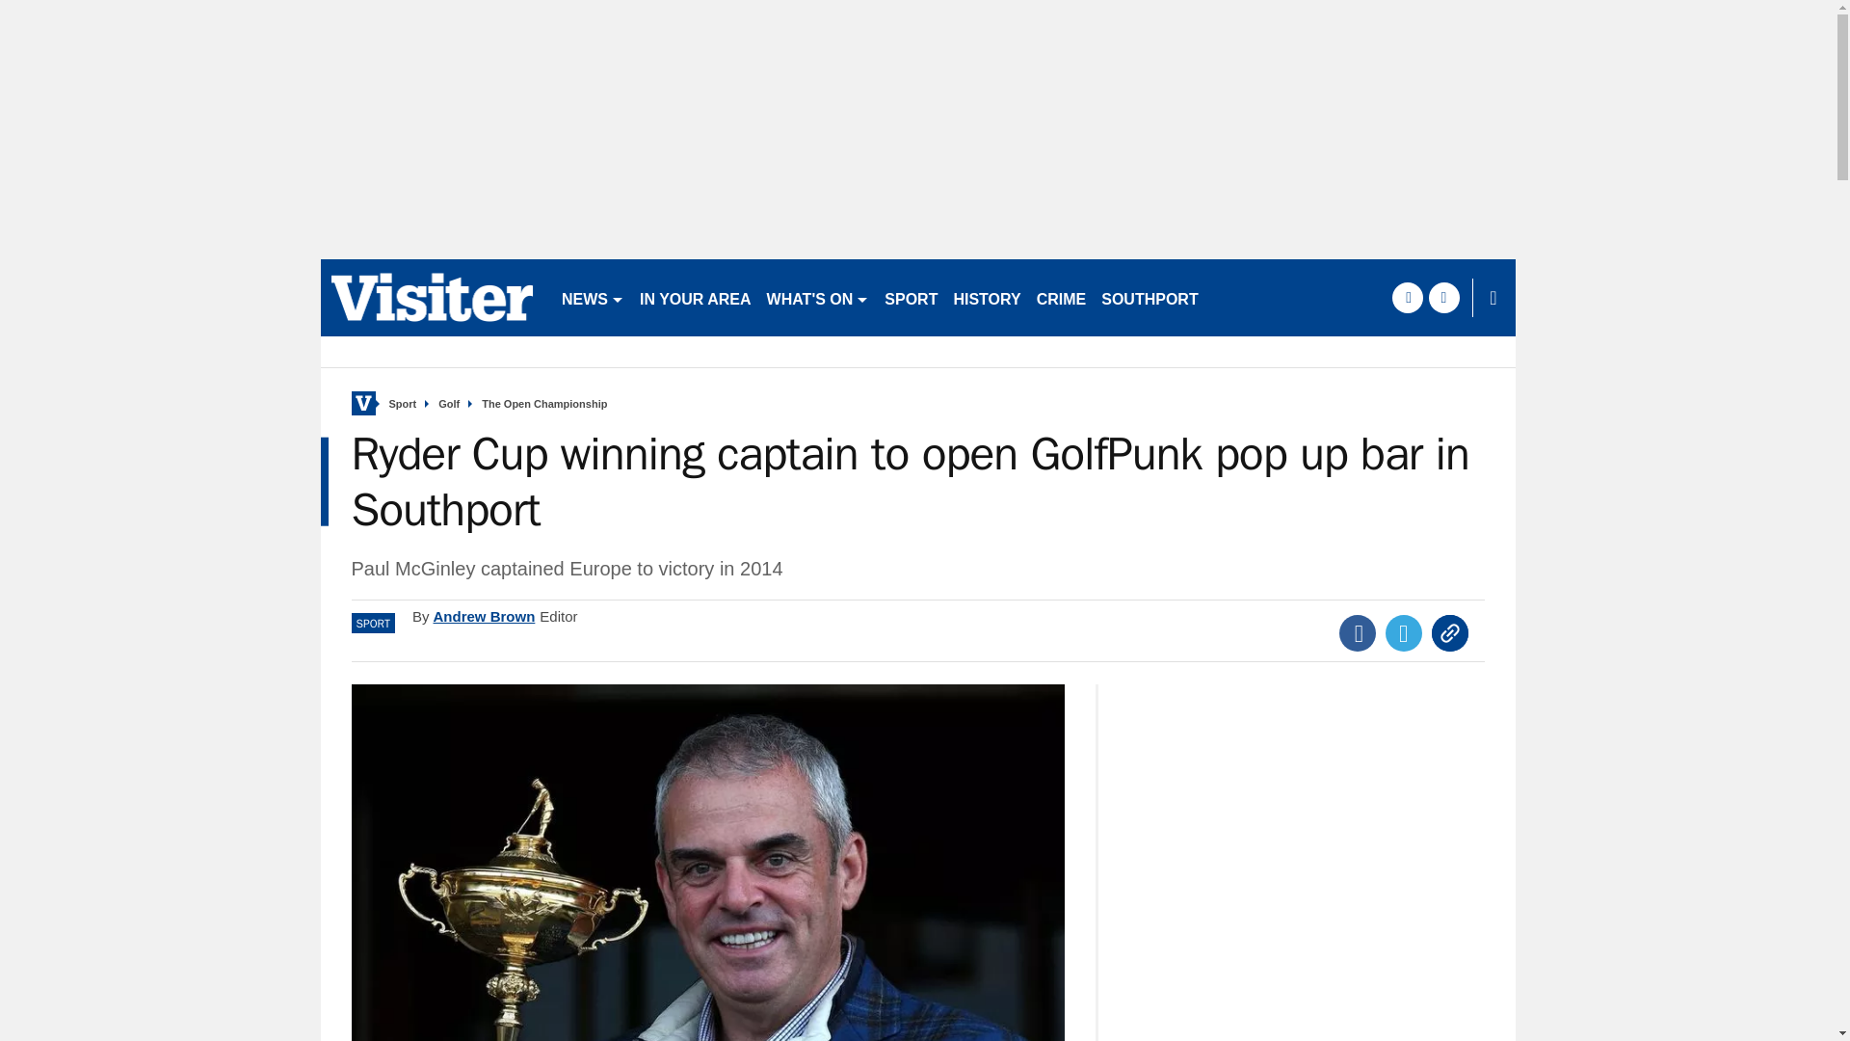 The height and width of the screenshot is (1041, 1850). What do you see at coordinates (1161, 297) in the screenshot?
I see `SOUTHPORT FC` at bounding box center [1161, 297].